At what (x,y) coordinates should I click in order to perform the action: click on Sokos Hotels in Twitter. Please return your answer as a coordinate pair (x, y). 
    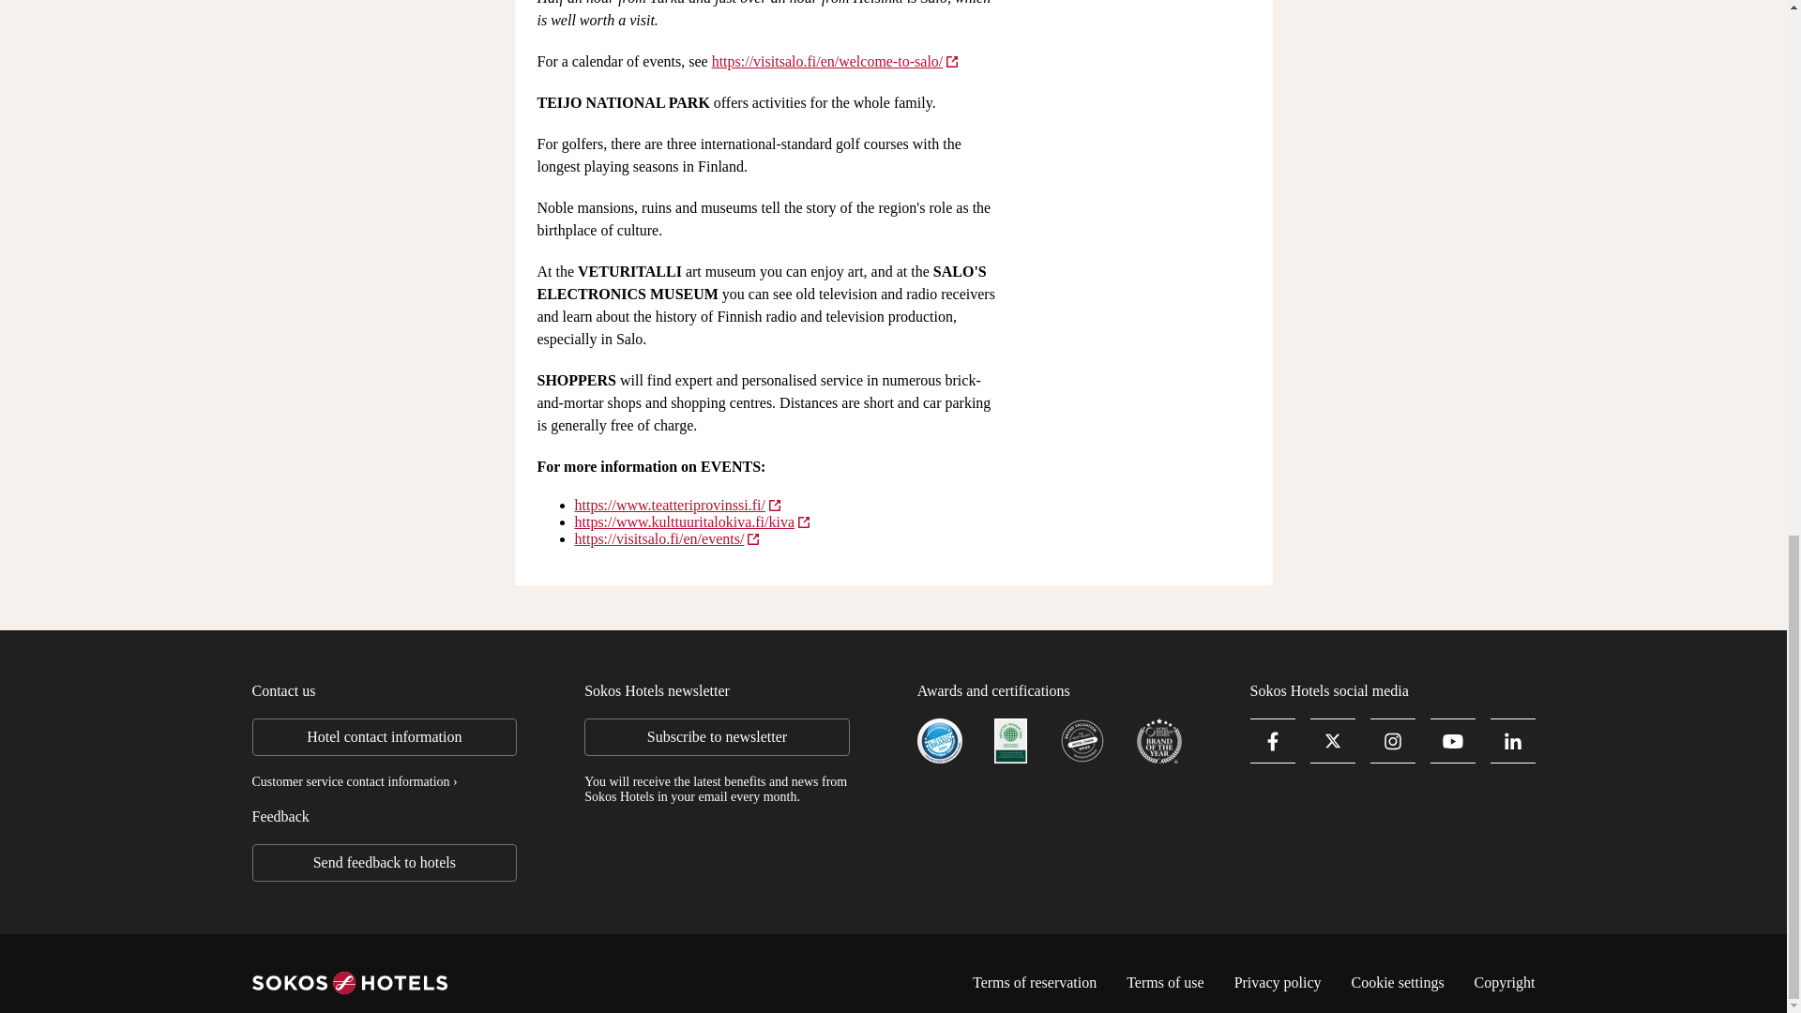
    Looking at the image, I should click on (1333, 741).